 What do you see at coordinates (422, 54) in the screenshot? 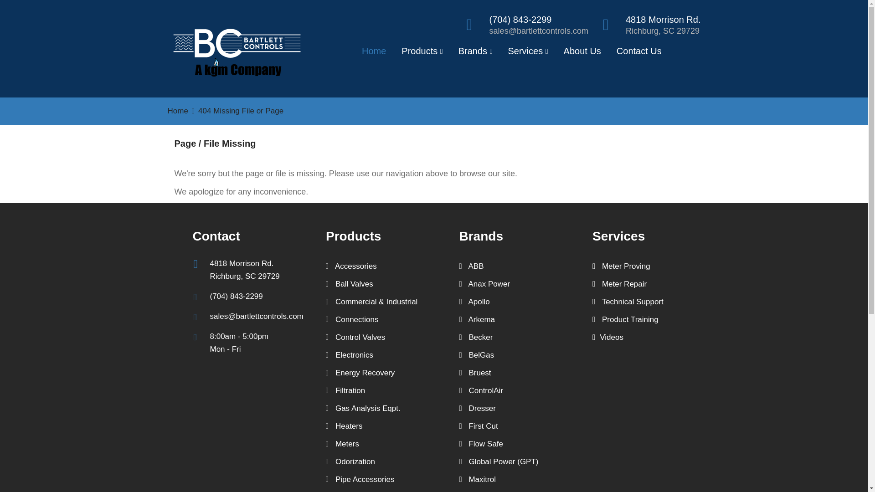
I see `Products` at bounding box center [422, 54].